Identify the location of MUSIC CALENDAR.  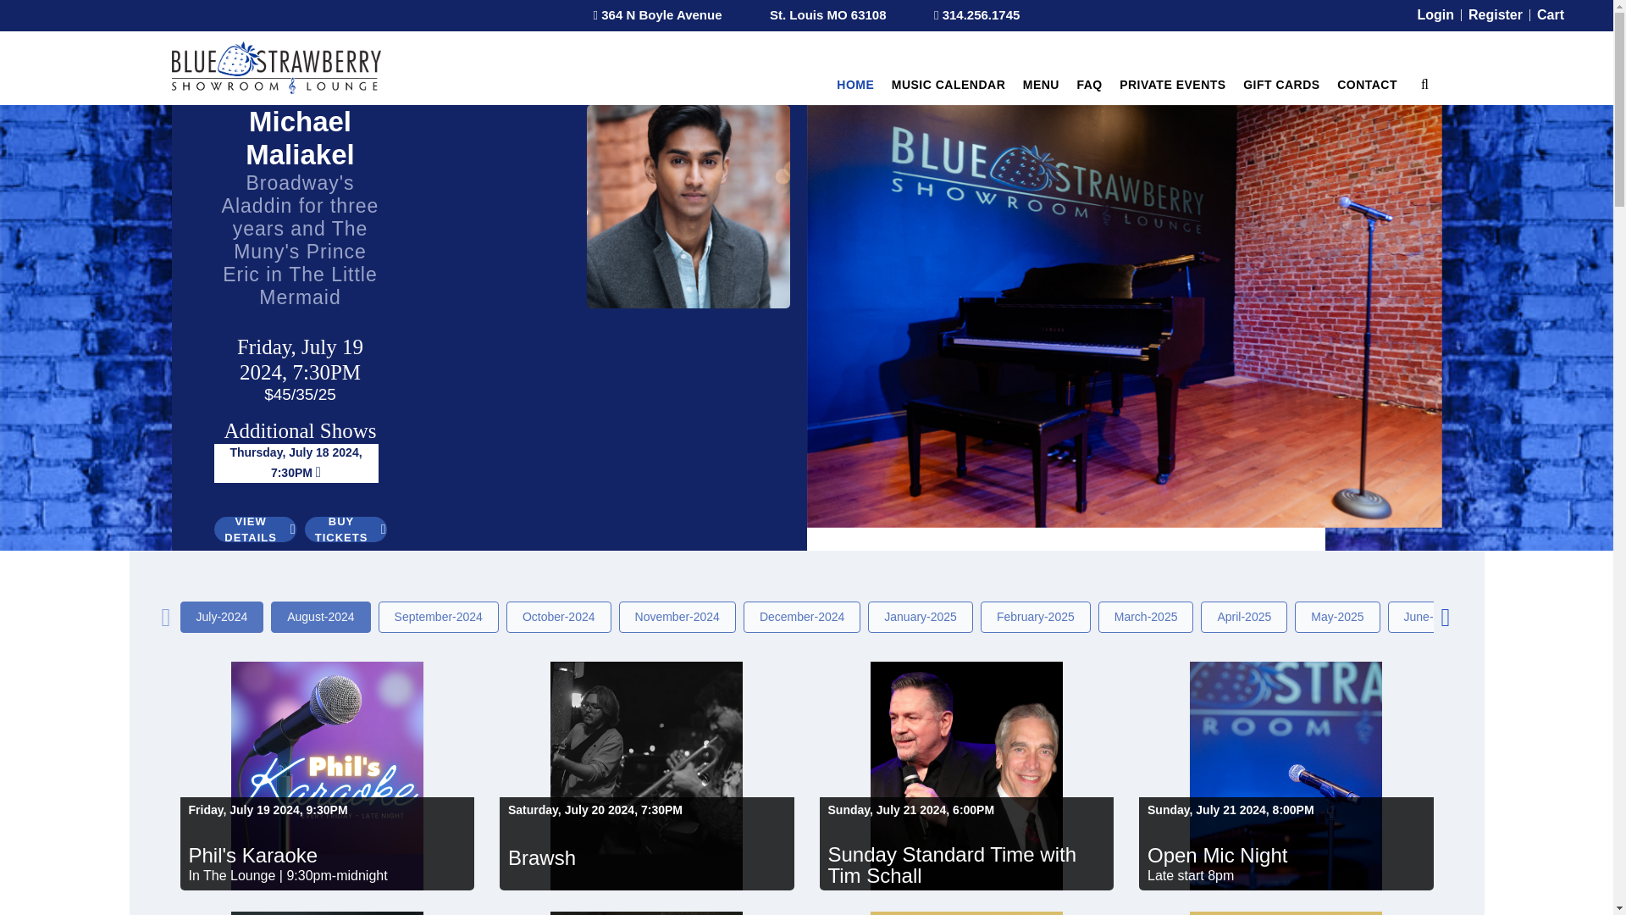
(948, 85).